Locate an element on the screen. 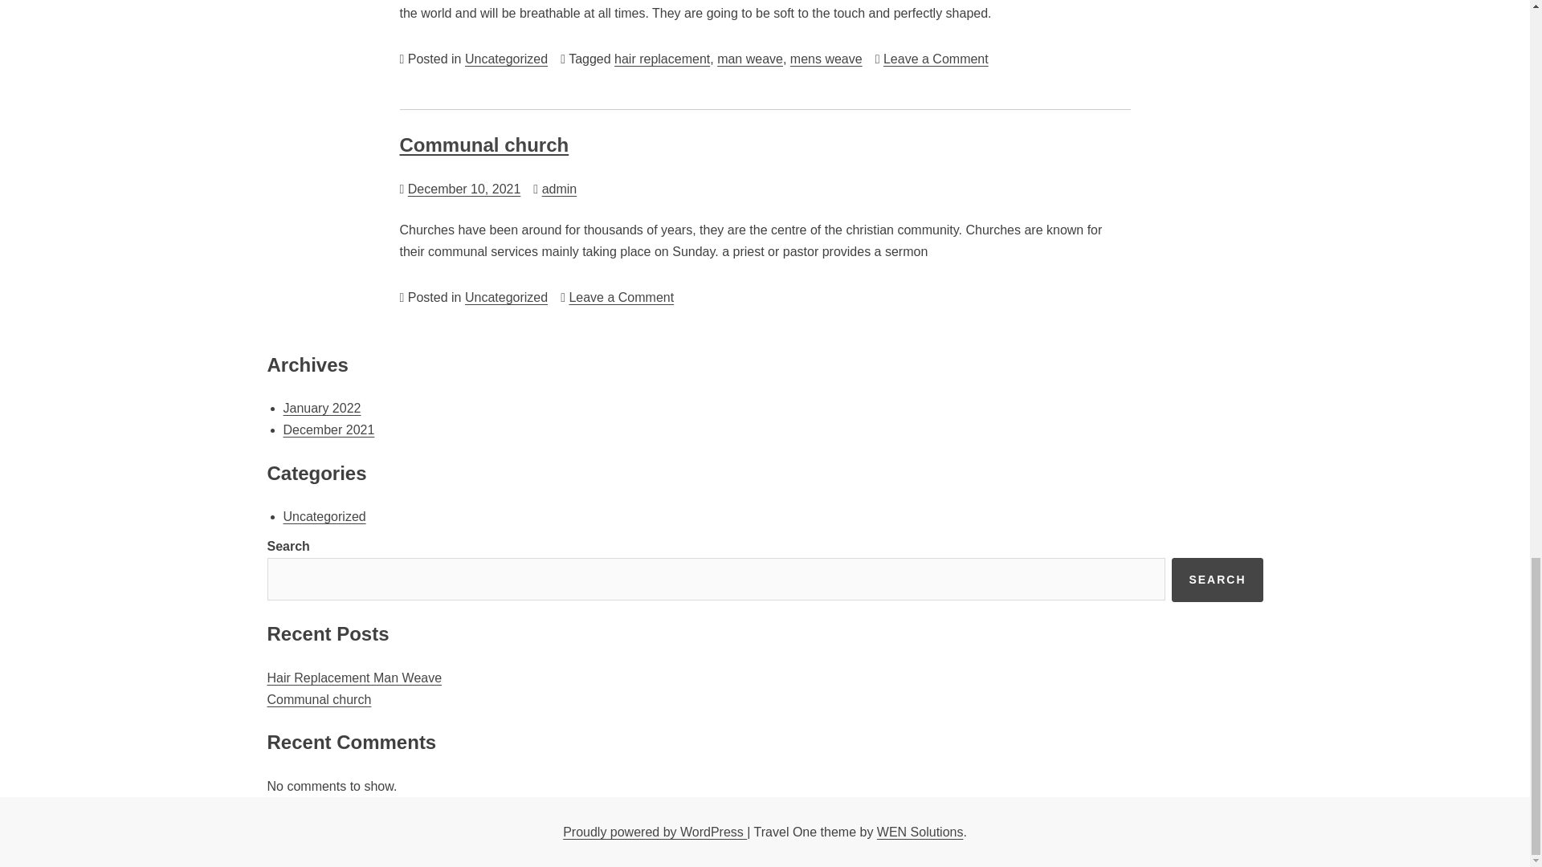 The width and height of the screenshot is (1542, 867). December 2021 is located at coordinates (328, 430).